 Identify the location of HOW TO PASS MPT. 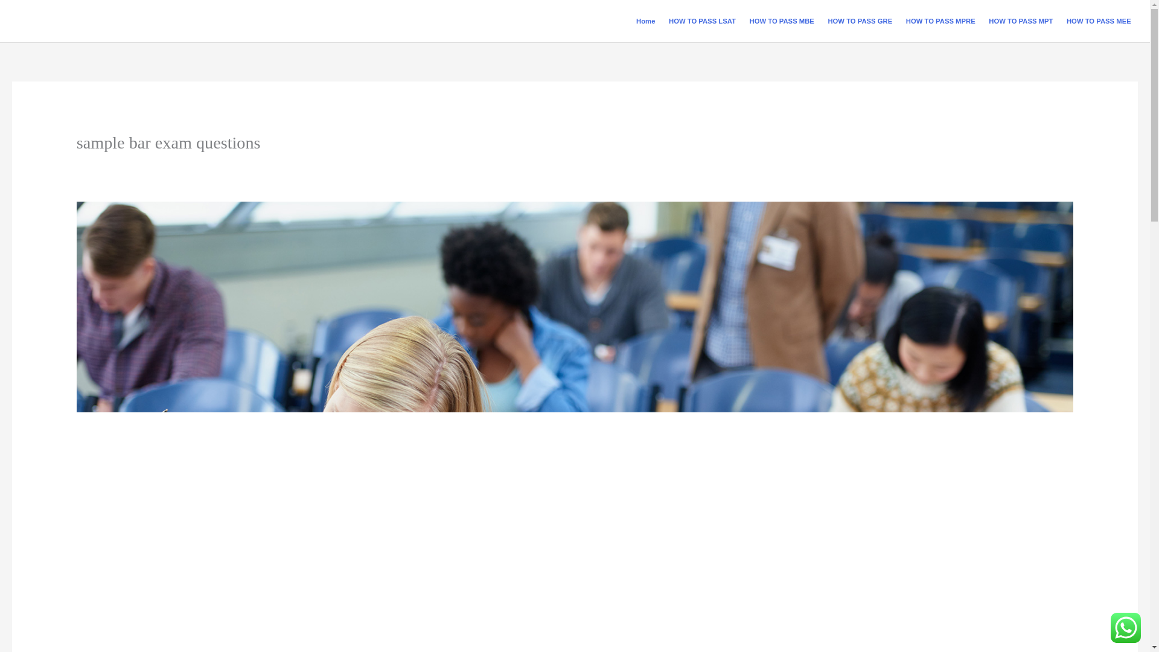
(1021, 21).